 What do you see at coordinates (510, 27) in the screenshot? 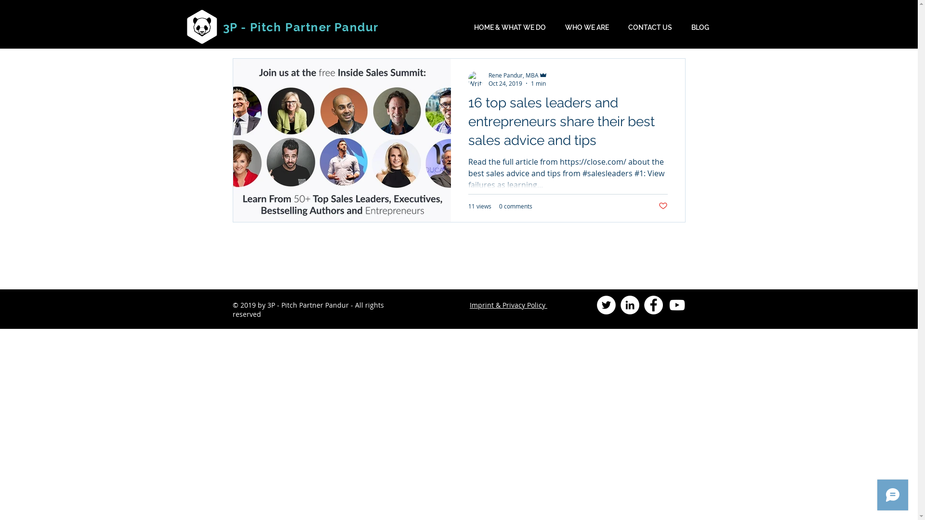
I see `HOME & WHAT WE DO` at bounding box center [510, 27].